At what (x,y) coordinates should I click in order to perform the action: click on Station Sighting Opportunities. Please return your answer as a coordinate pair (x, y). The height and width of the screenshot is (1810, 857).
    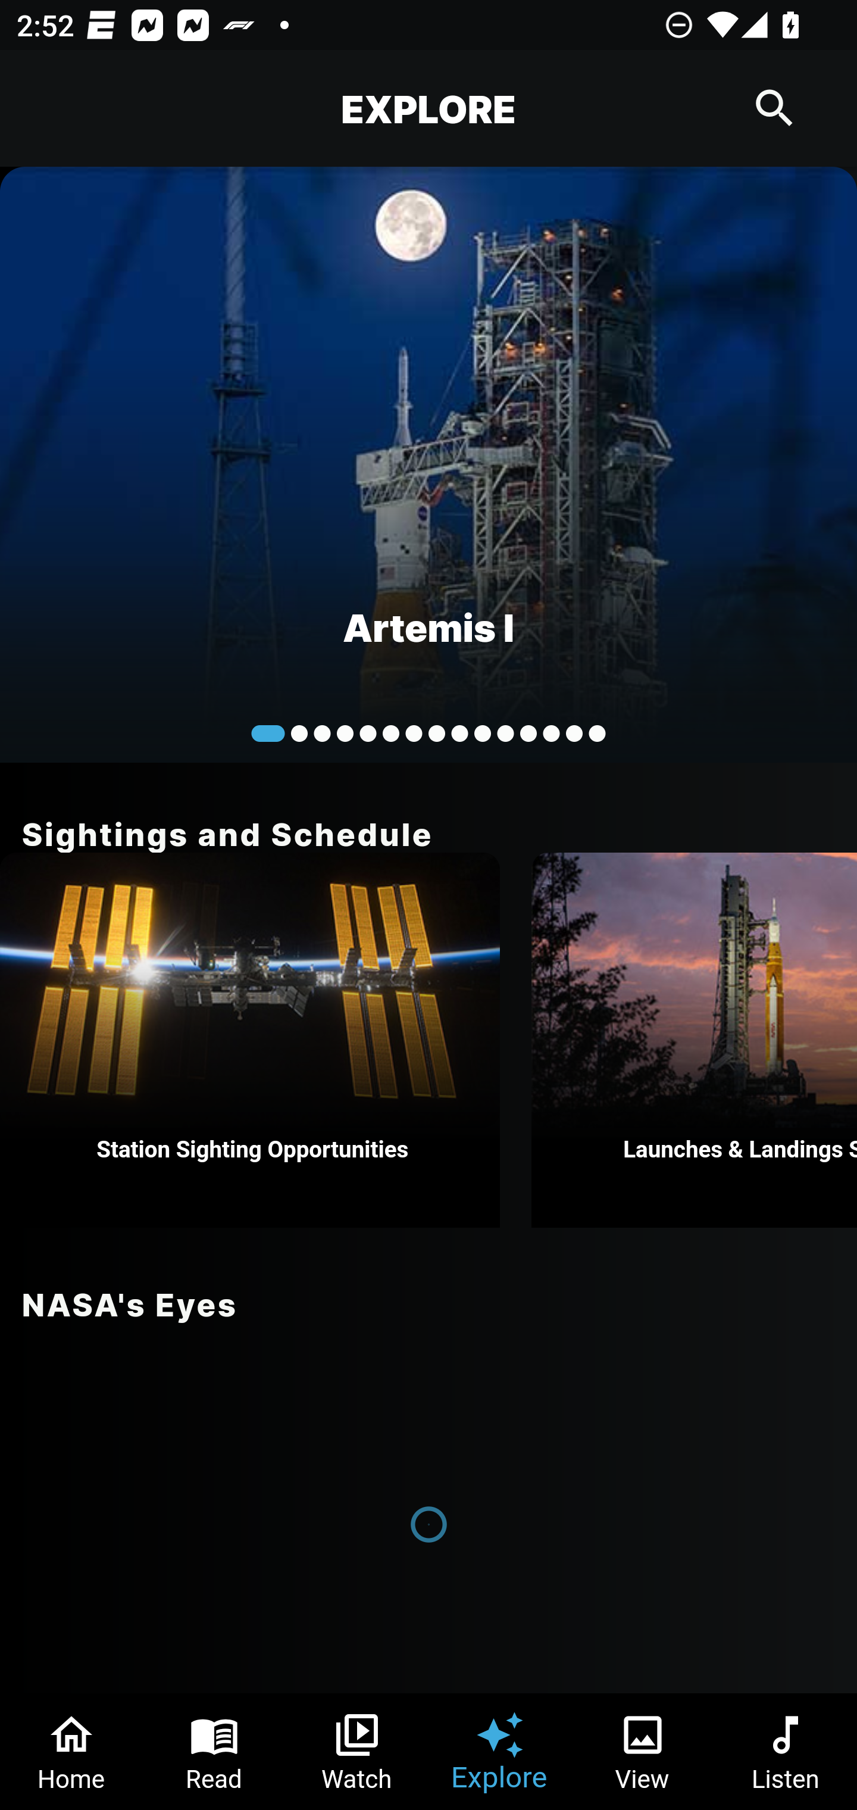
    Looking at the image, I should click on (250, 1040).